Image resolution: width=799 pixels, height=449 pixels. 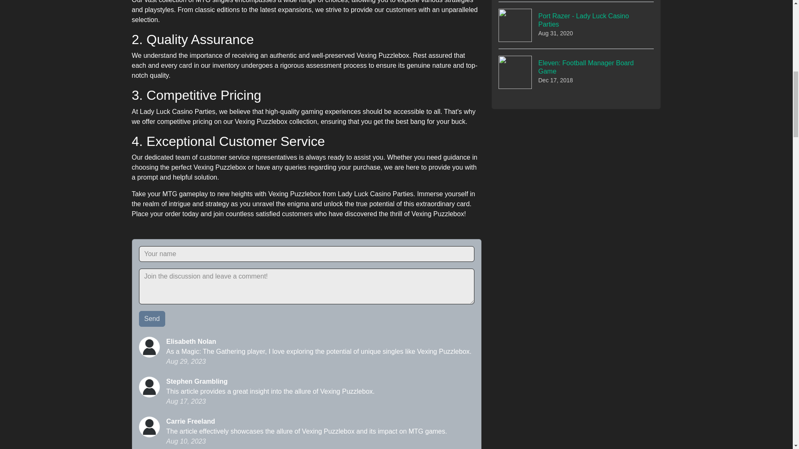 I want to click on Send, so click(x=576, y=25).